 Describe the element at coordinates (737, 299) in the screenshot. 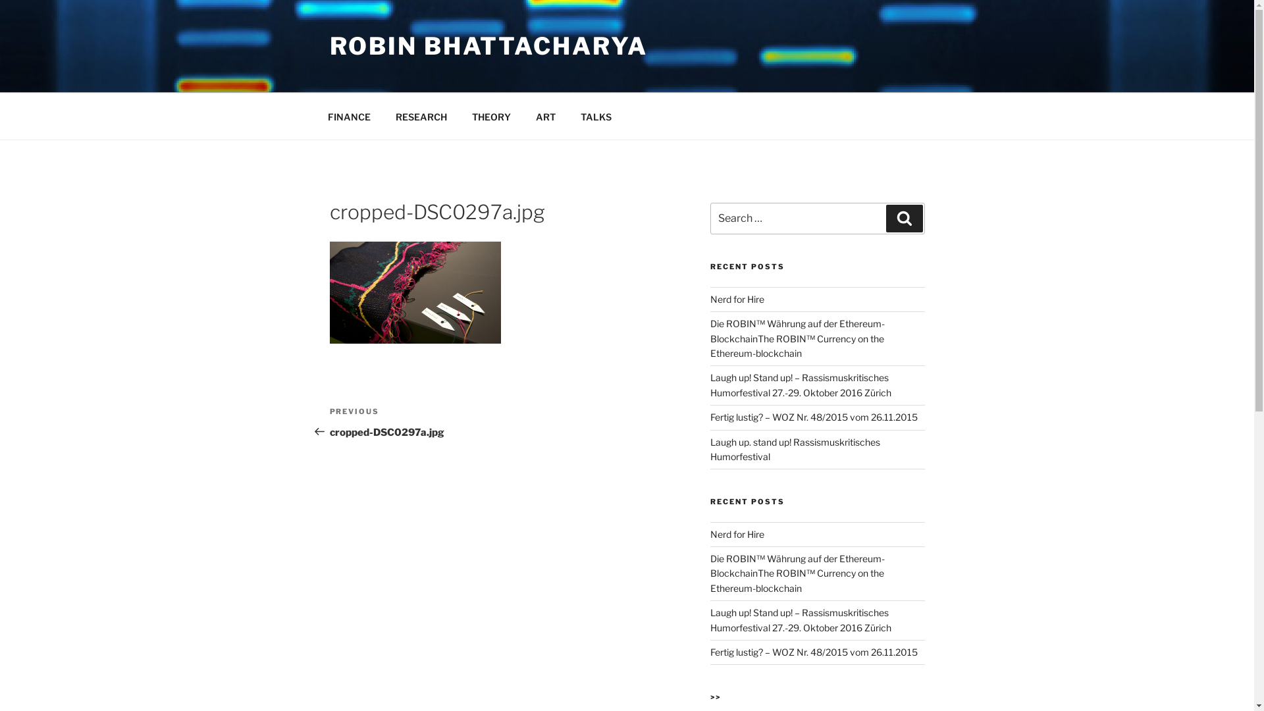

I see `Nerd for Hire` at that location.